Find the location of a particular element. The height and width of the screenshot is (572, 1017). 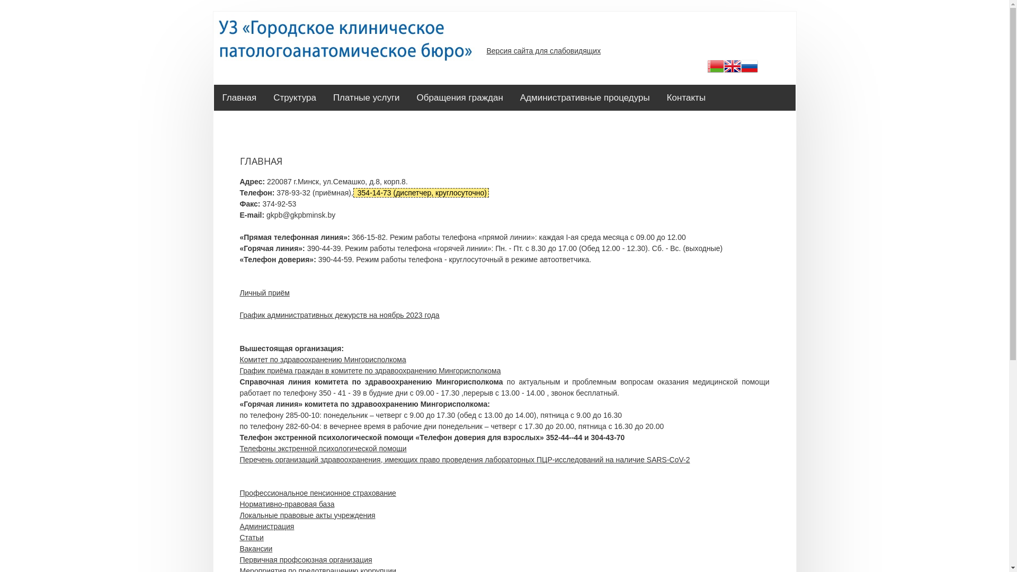

English is located at coordinates (733, 68).